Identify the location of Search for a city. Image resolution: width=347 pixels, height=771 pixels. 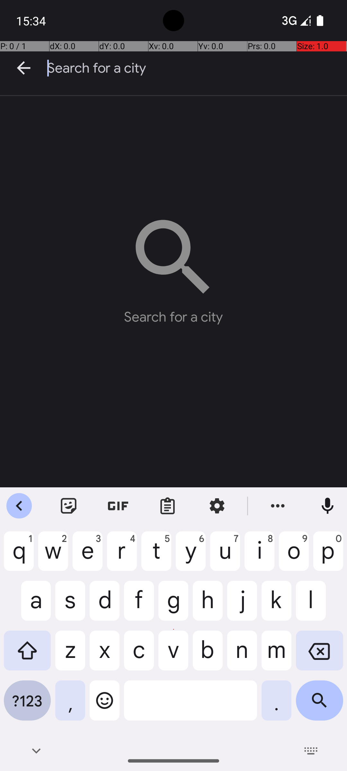
(197, 68).